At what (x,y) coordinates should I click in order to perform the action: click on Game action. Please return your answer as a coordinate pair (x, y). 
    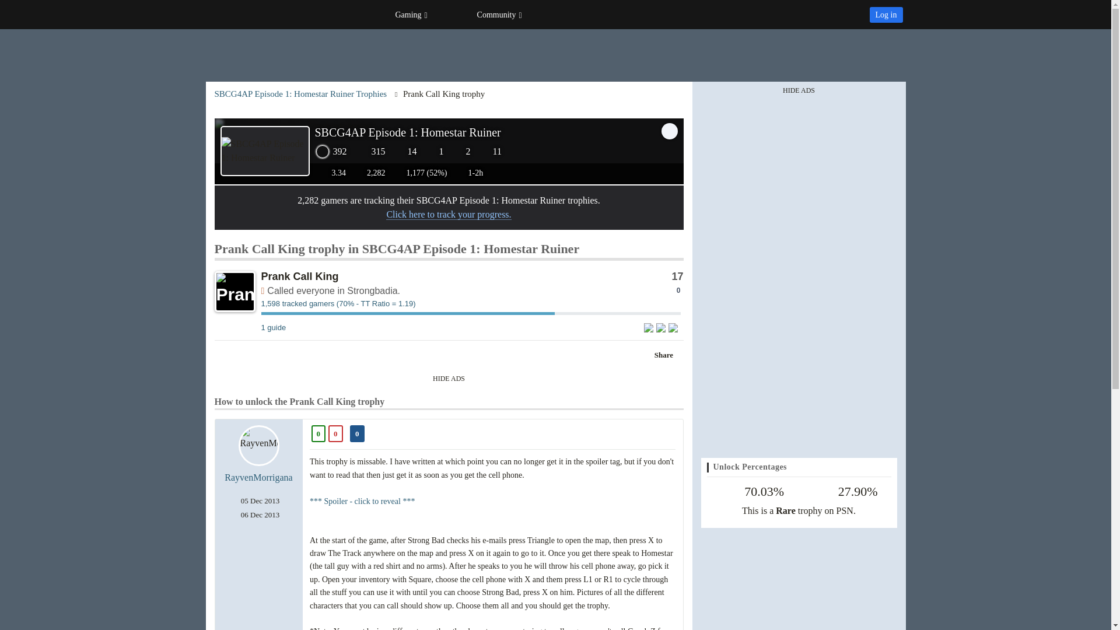
    Looking at the image, I should click on (670, 130).